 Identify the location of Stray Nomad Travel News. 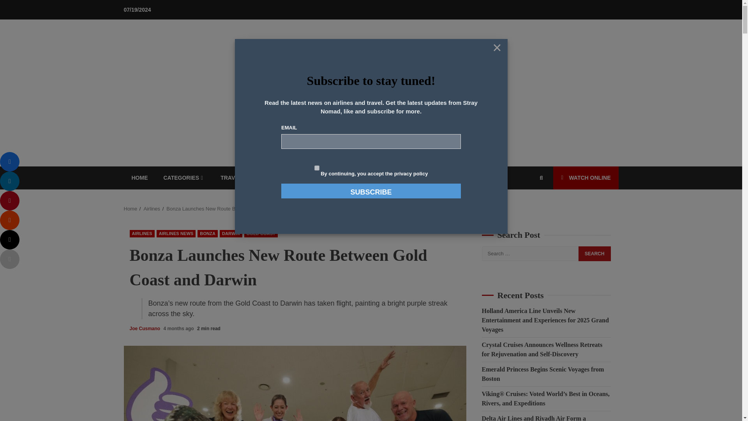
(198, 85).